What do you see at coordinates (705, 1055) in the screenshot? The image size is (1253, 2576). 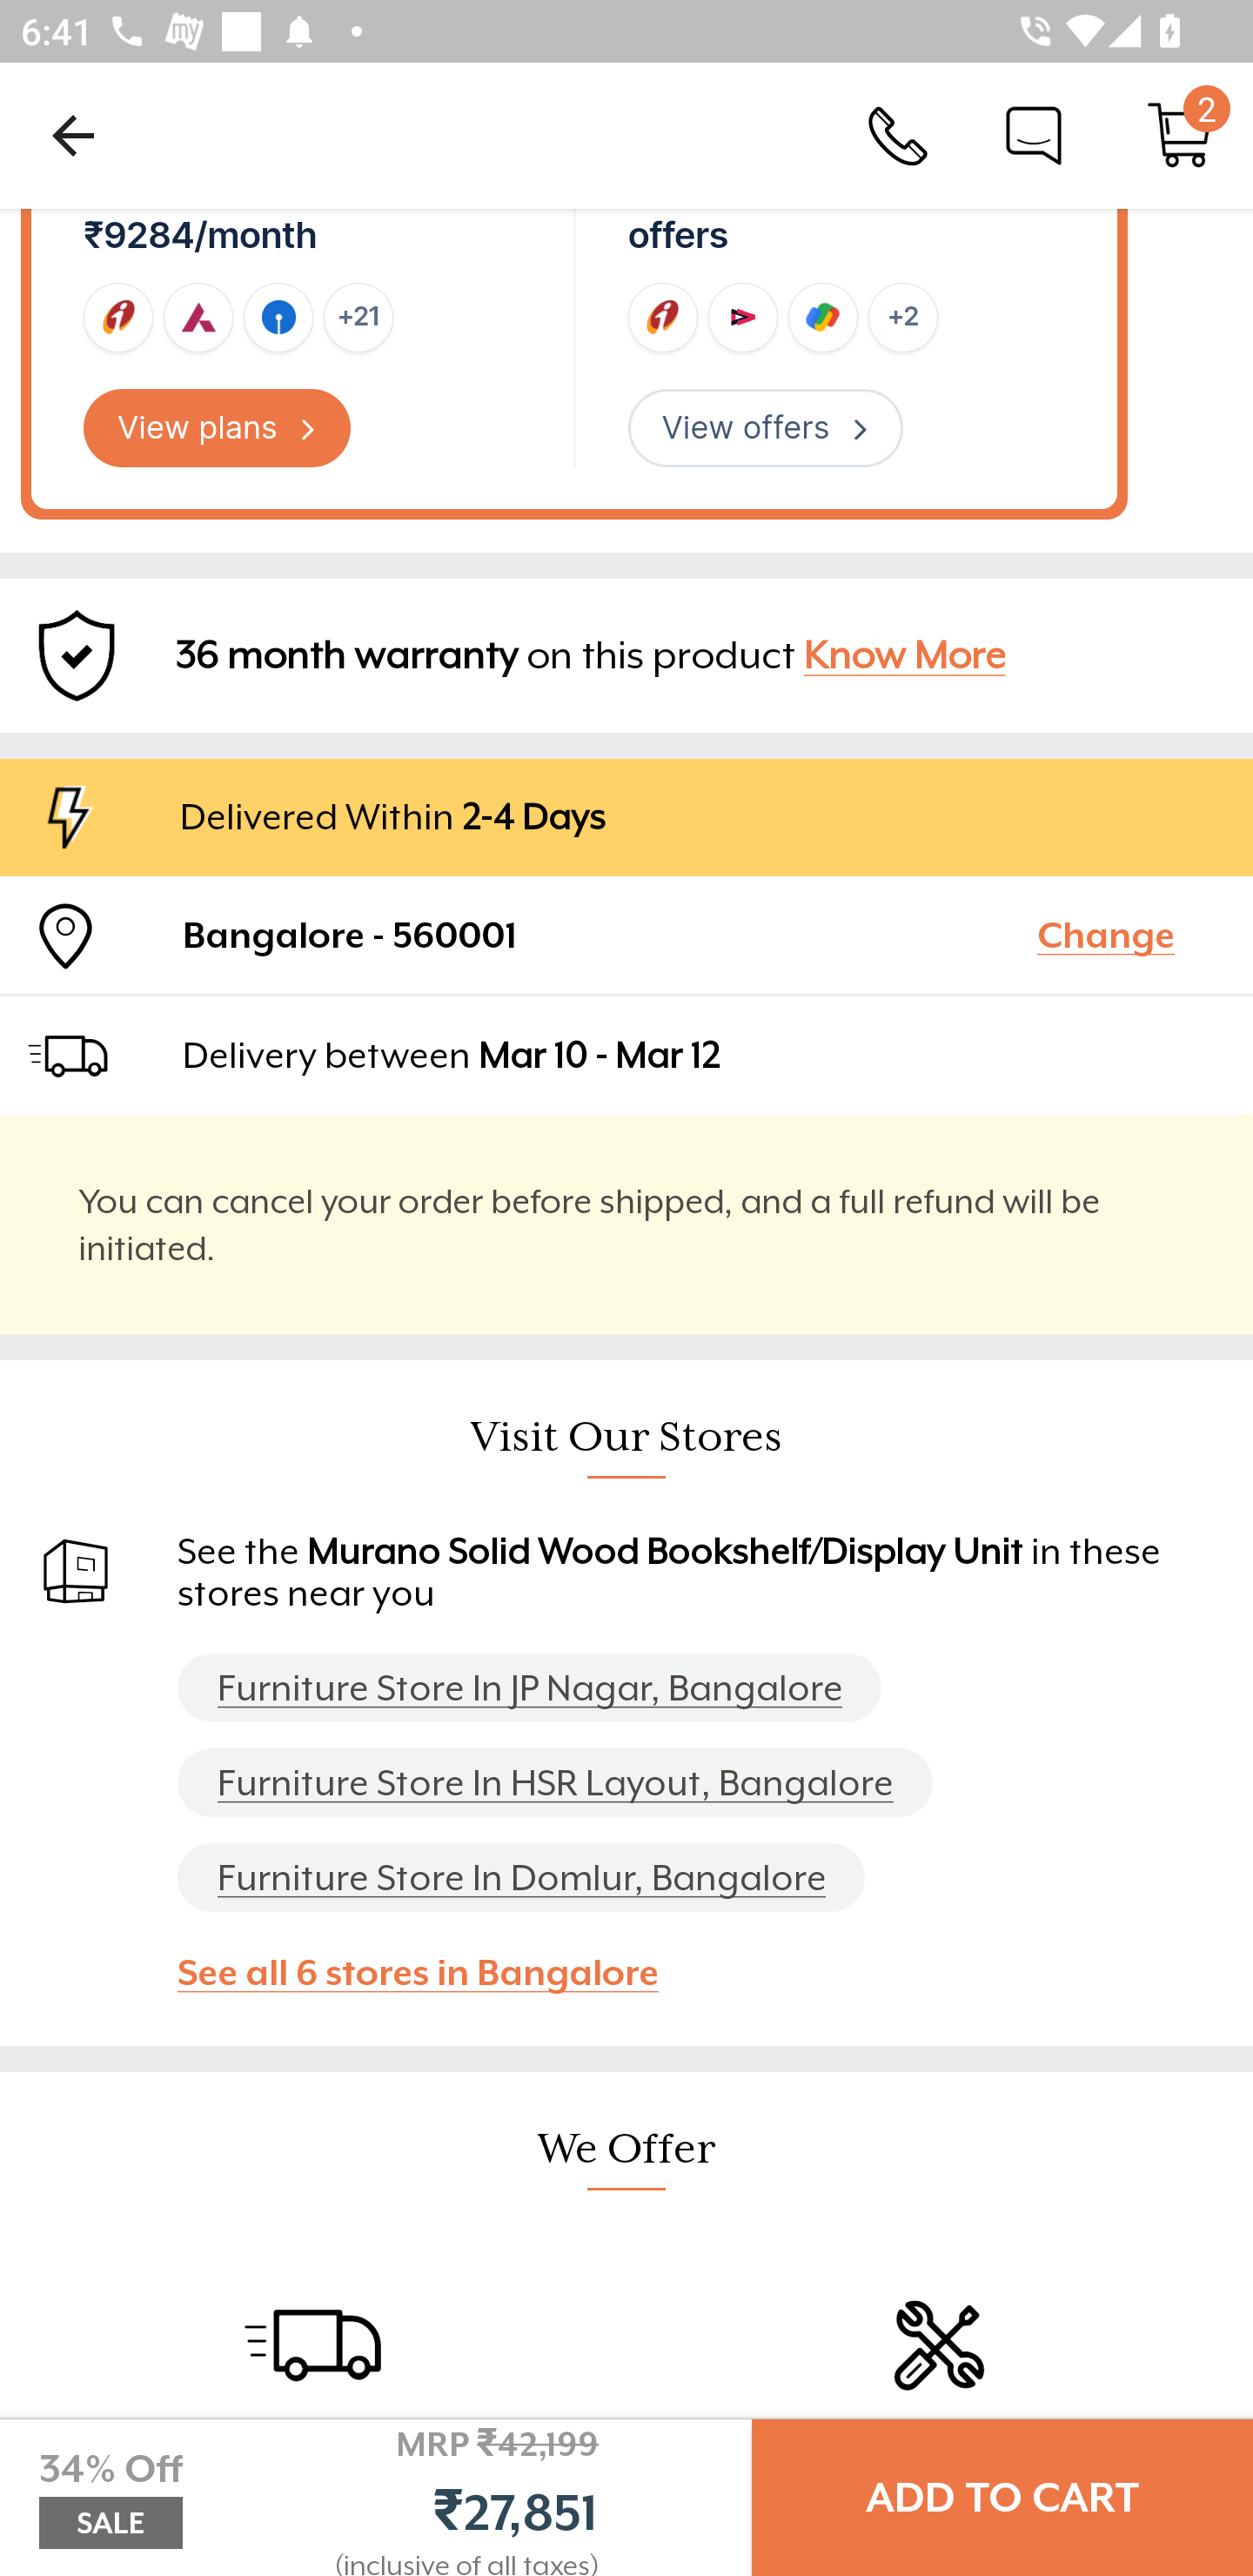 I see `Delivery between Mar 10 - Mar 12` at bounding box center [705, 1055].